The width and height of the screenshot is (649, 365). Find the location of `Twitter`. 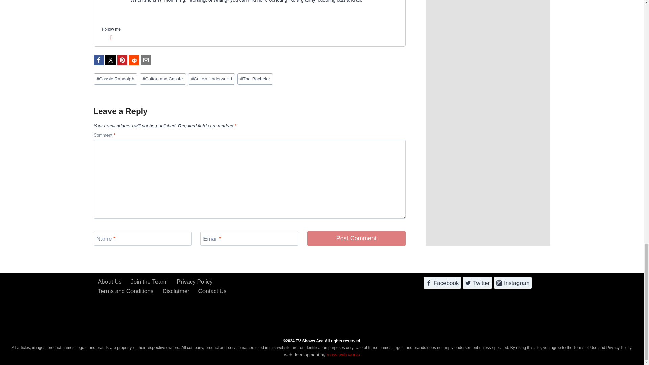

Twitter is located at coordinates (112, 38).